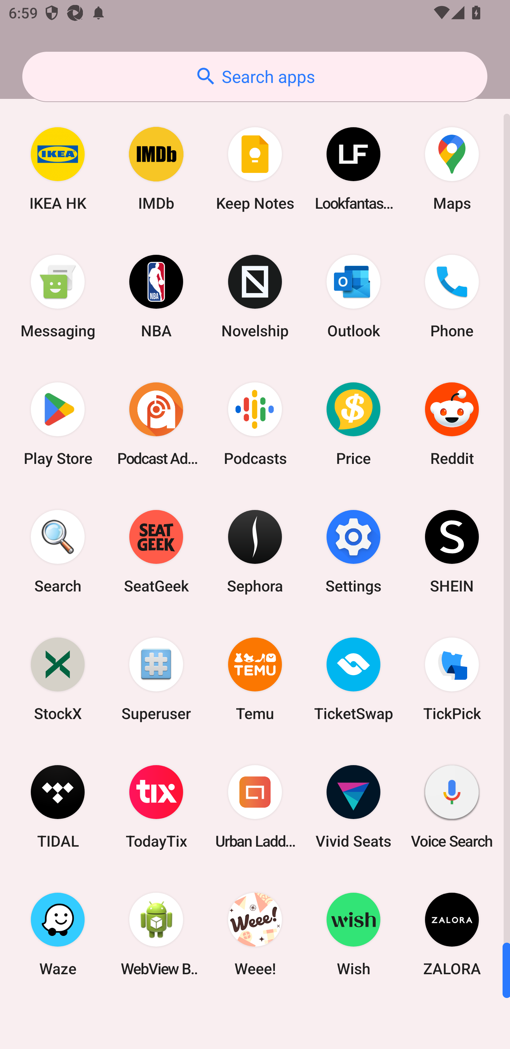  I want to click on SHEIN, so click(452, 551).